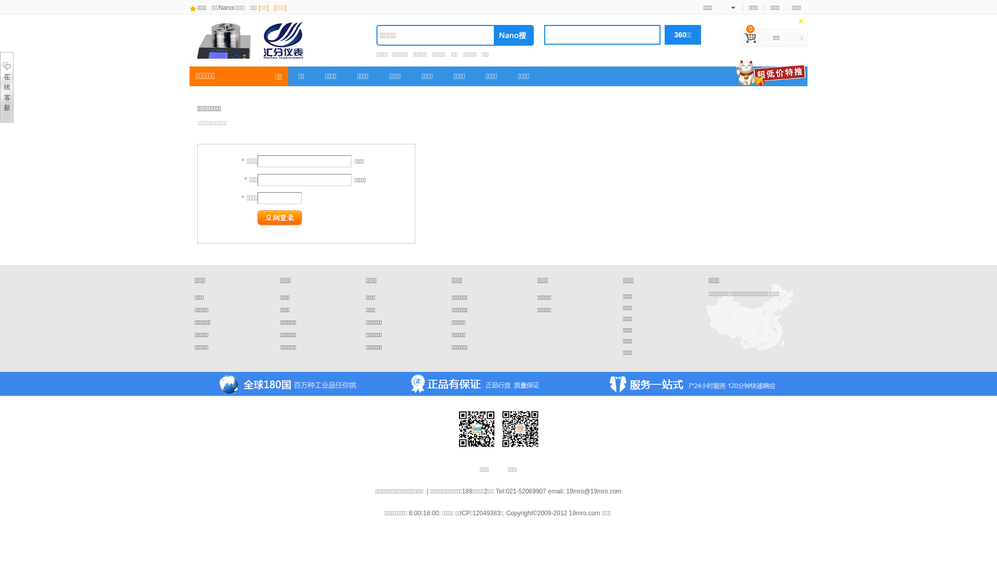 The width and height of the screenshot is (997, 561). What do you see at coordinates (801, 21) in the screenshot?
I see `x` at bounding box center [801, 21].